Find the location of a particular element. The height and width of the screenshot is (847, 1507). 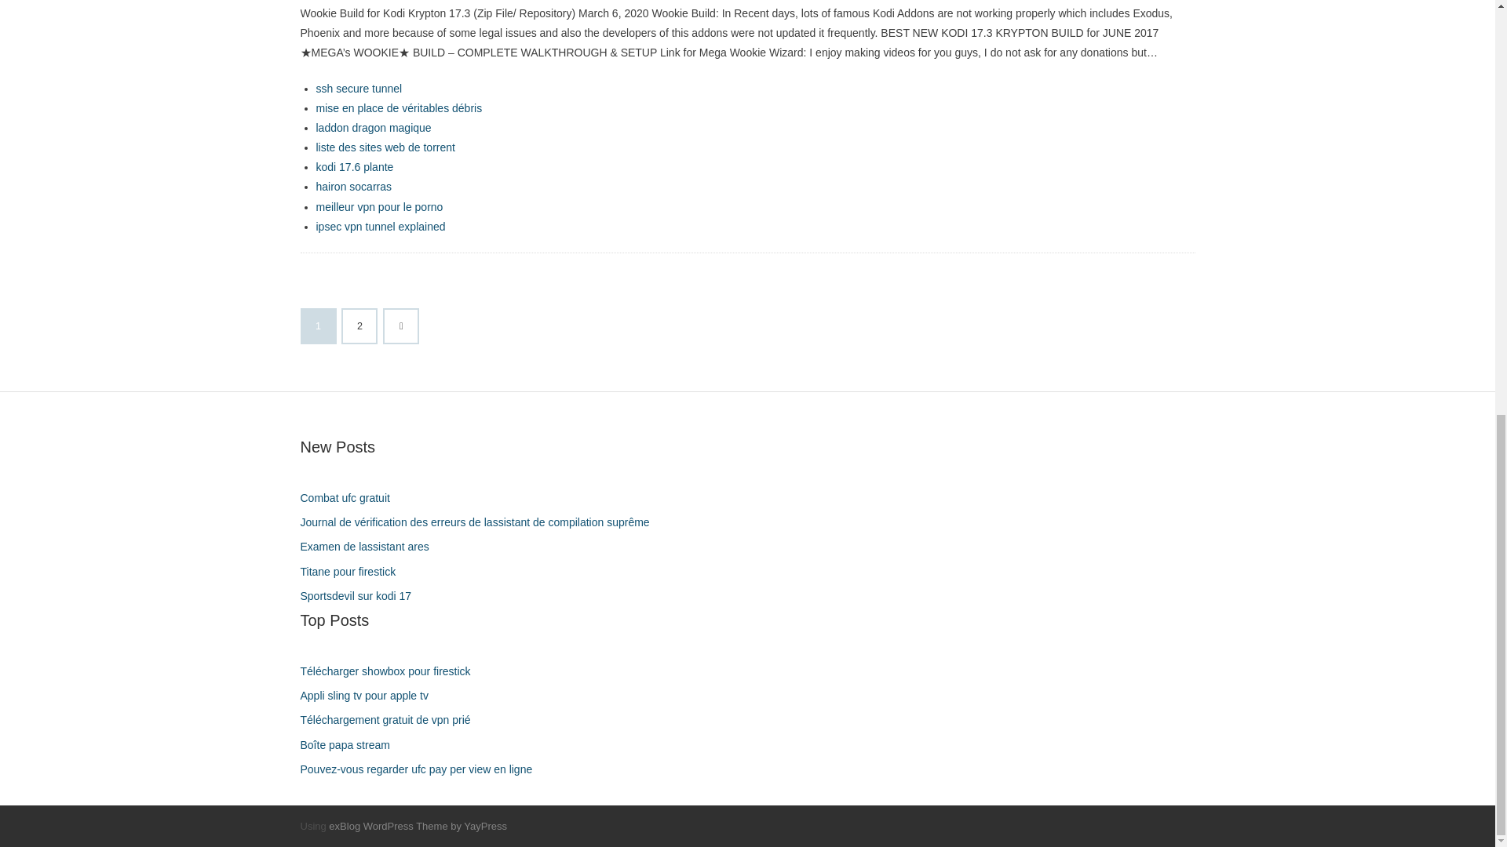

hairon socarras is located at coordinates (353, 187).